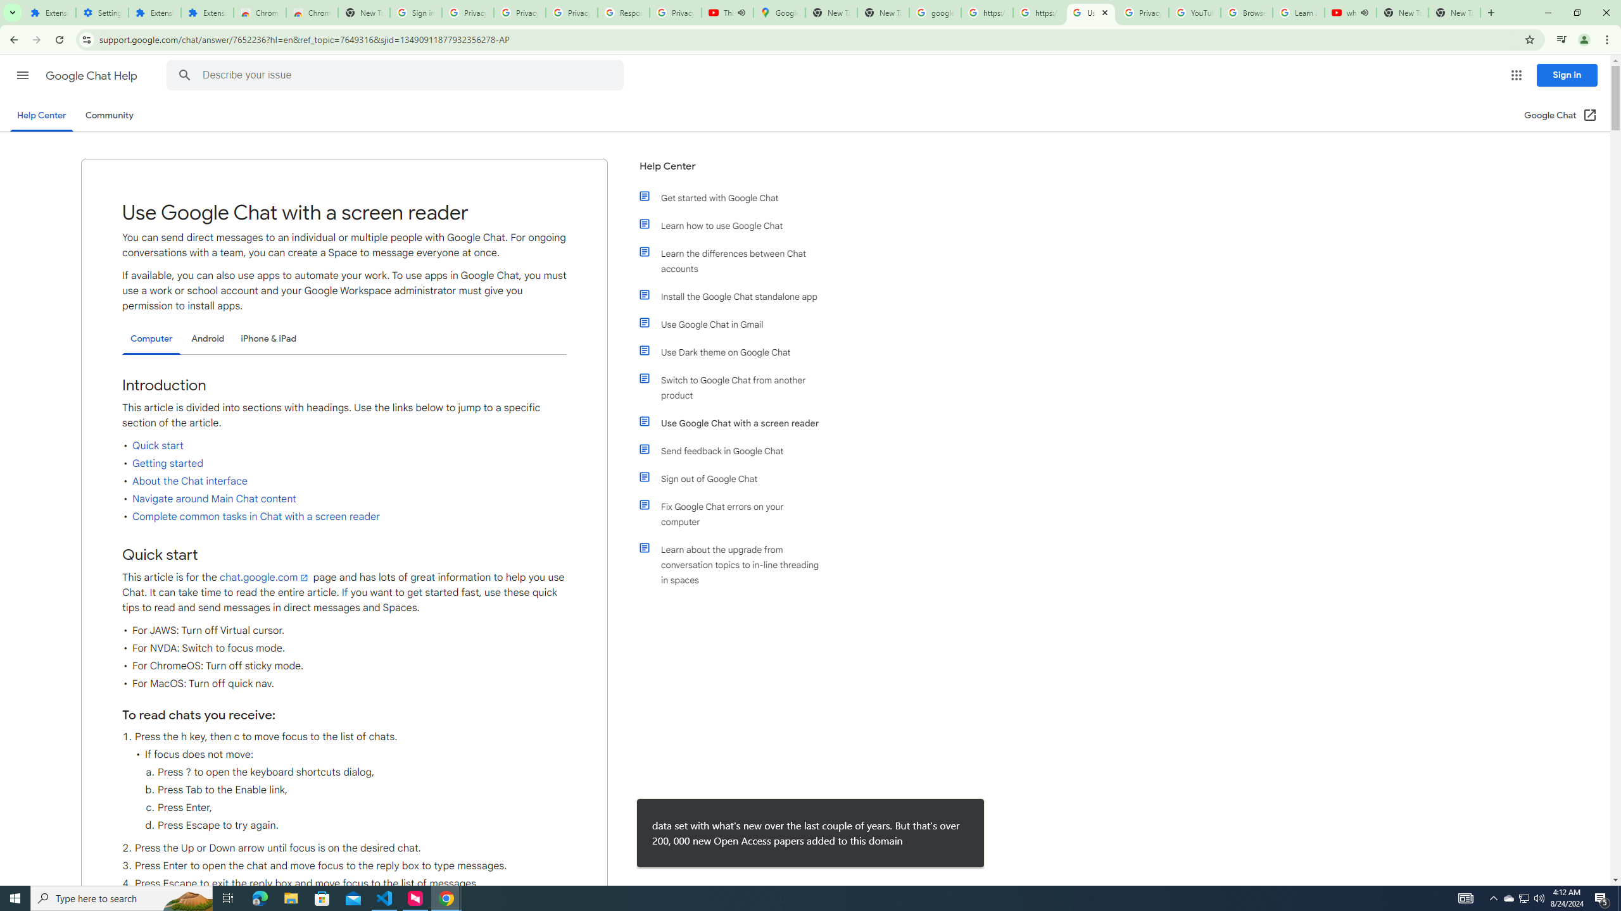 The height and width of the screenshot is (911, 1621). What do you see at coordinates (736, 261) in the screenshot?
I see `Learn the differences between Chat accounts` at bounding box center [736, 261].